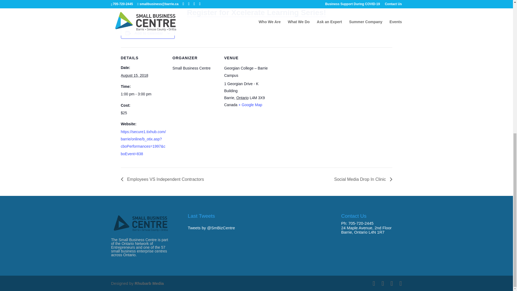  What do you see at coordinates (164, 179) in the screenshot?
I see `Employees VS Independent Contractors` at bounding box center [164, 179].